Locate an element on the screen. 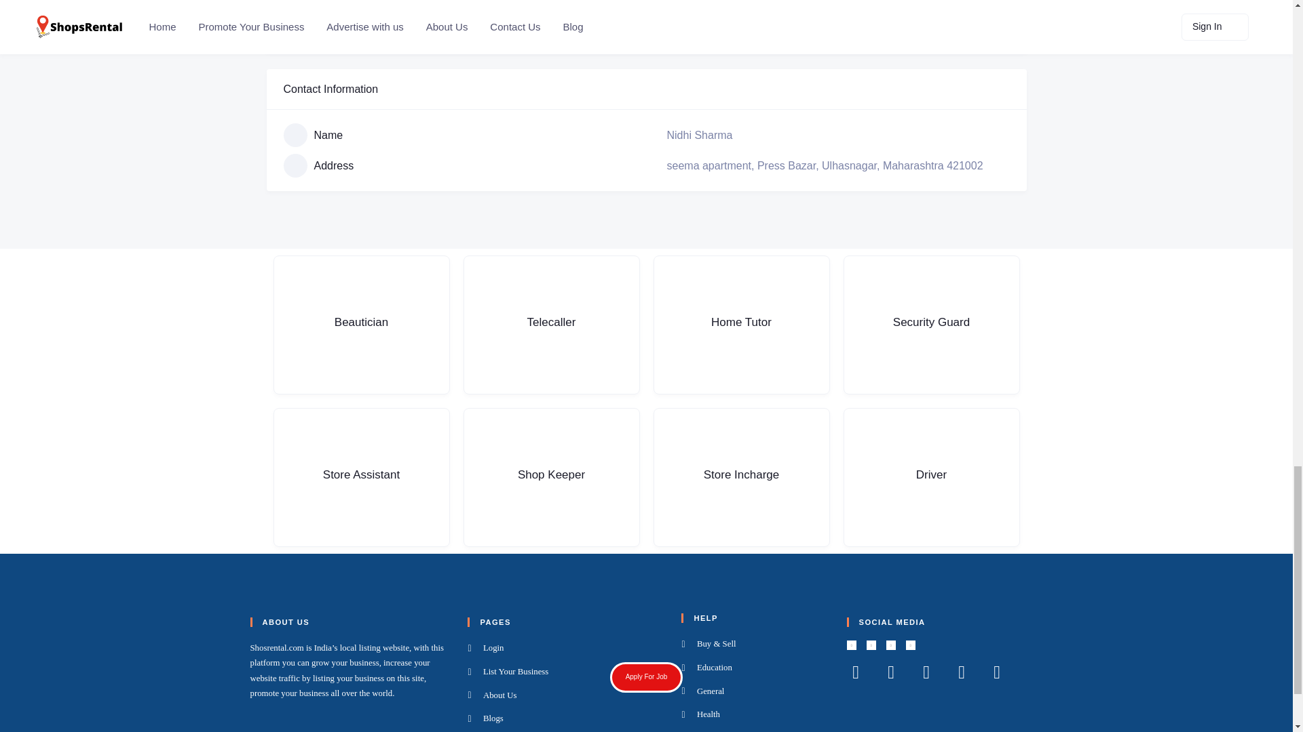 This screenshot has width=1303, height=732. Store Incharge is located at coordinates (740, 477).